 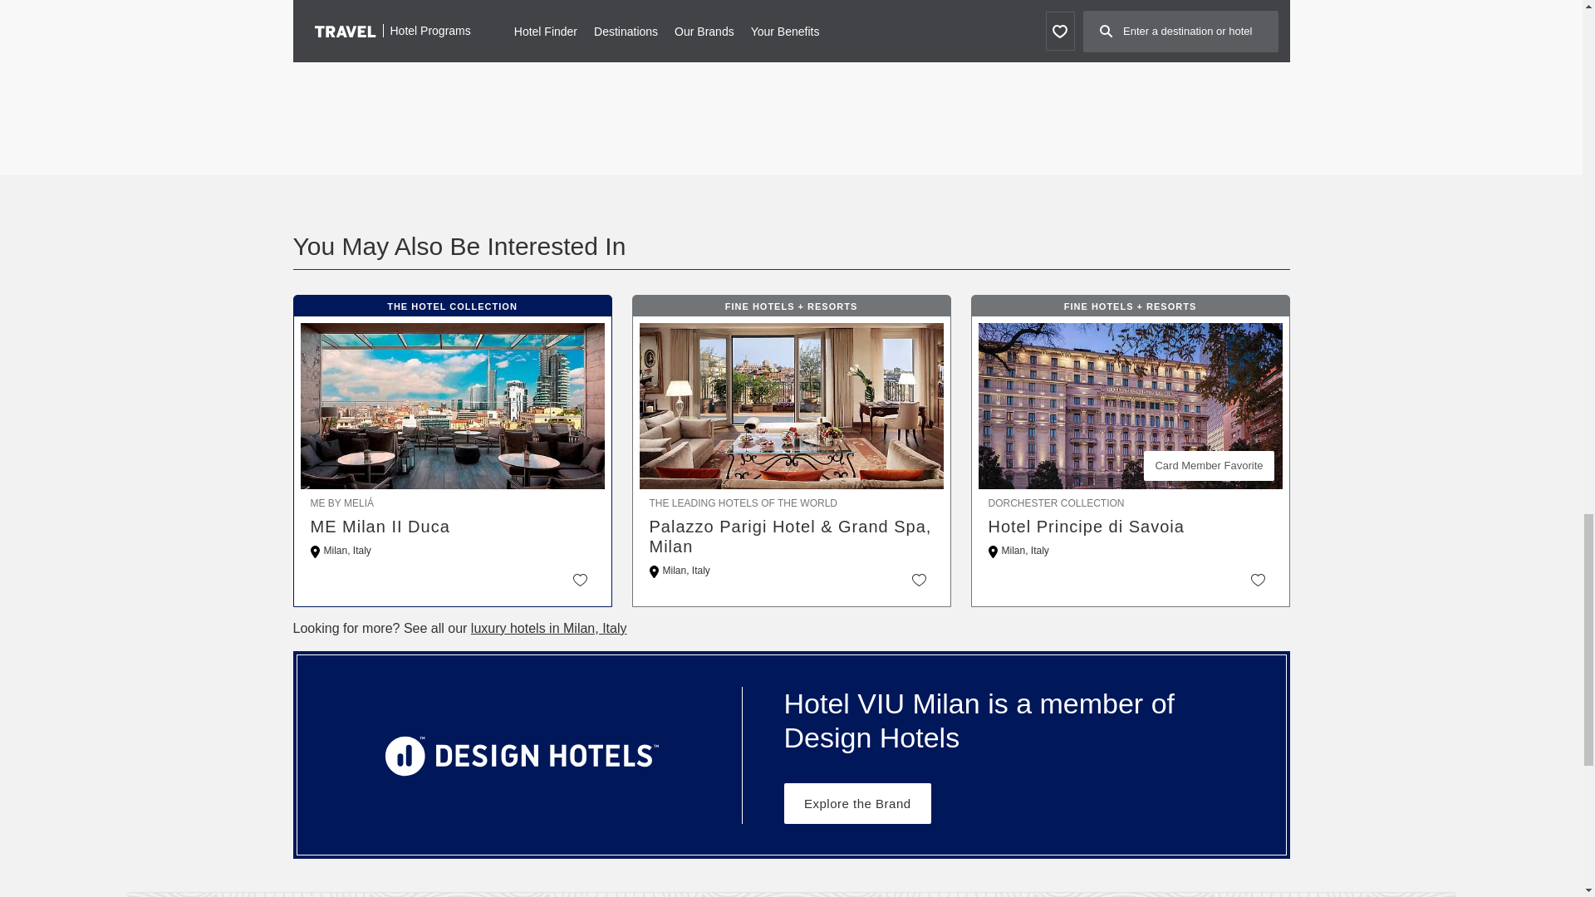 I want to click on Hotel Principe di Savoia, so click(x=1131, y=527).